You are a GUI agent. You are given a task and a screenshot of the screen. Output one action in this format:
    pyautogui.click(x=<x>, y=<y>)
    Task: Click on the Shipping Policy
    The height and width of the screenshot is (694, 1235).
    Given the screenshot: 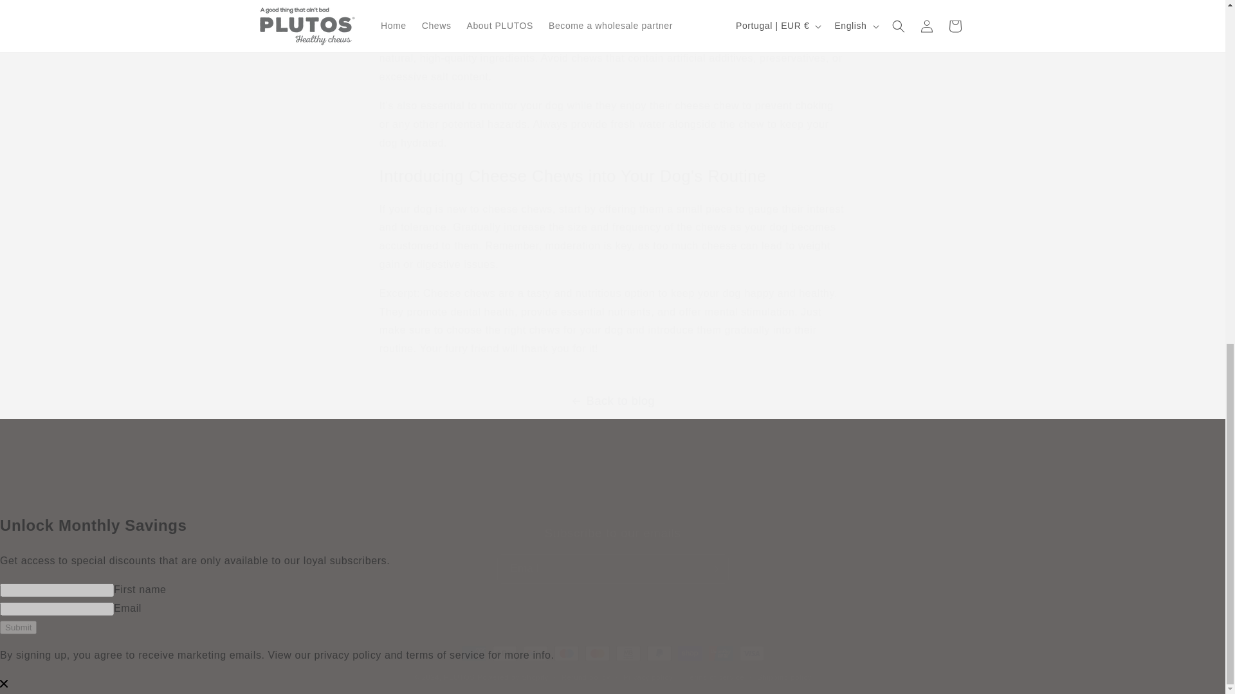 What is the action you would take?
    pyautogui.click(x=612, y=555)
    